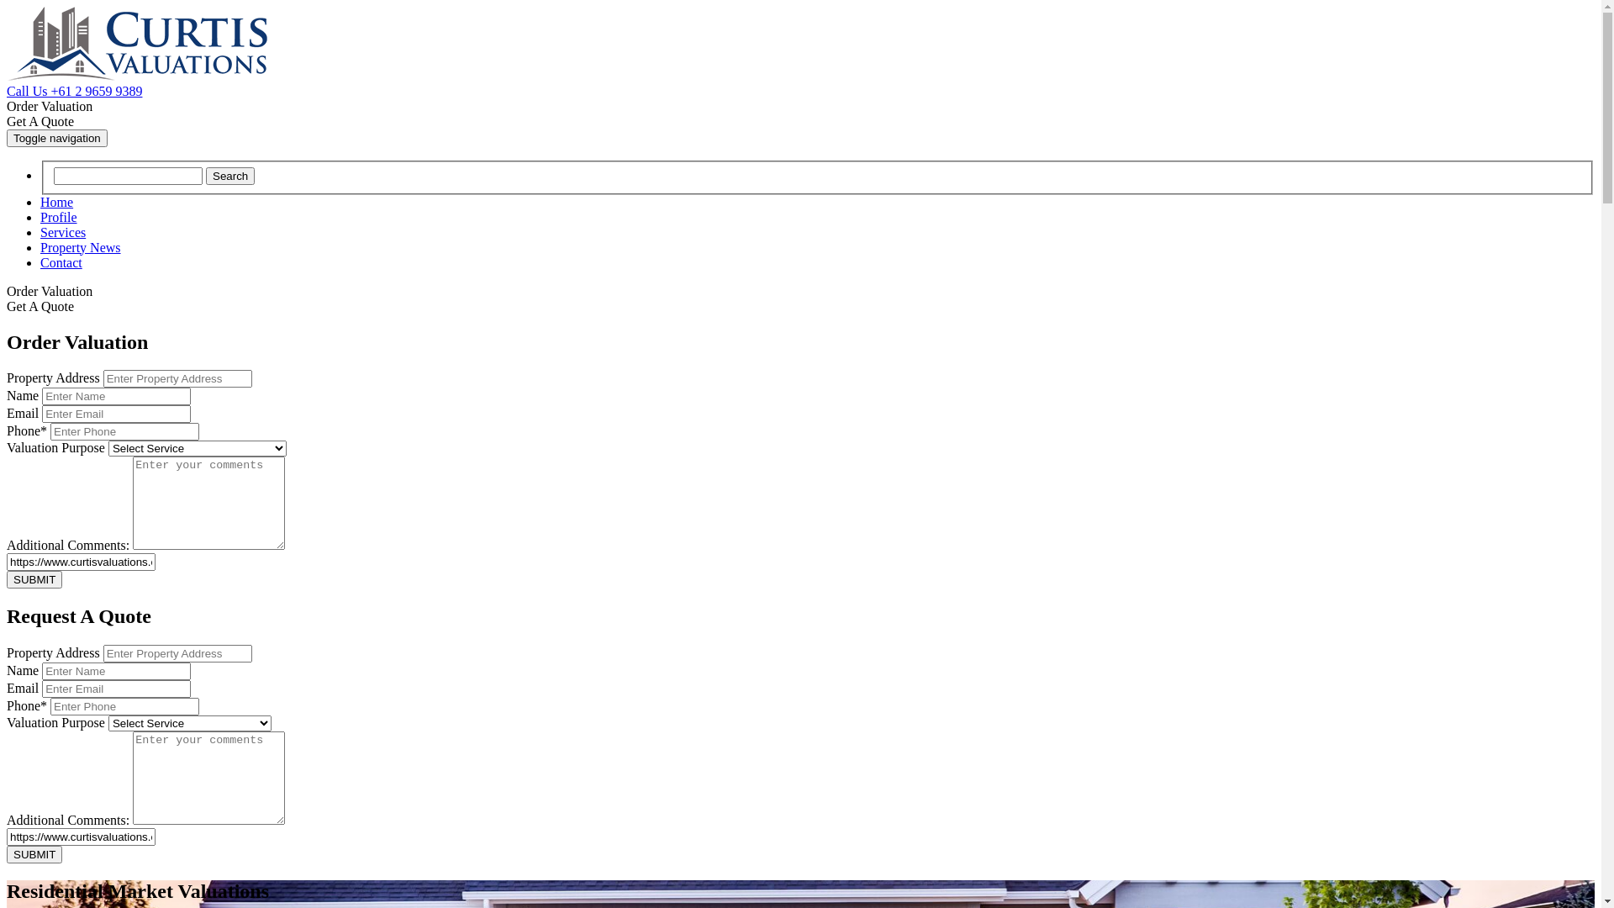  What do you see at coordinates (57, 202) in the screenshot?
I see `Home` at bounding box center [57, 202].